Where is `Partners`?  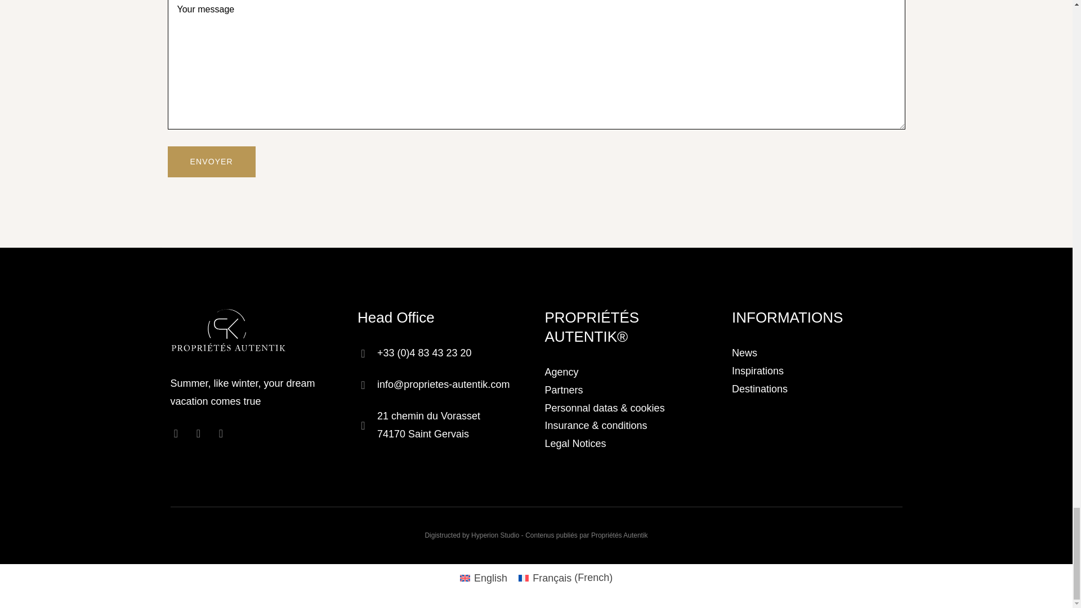
Partners is located at coordinates (564, 390).